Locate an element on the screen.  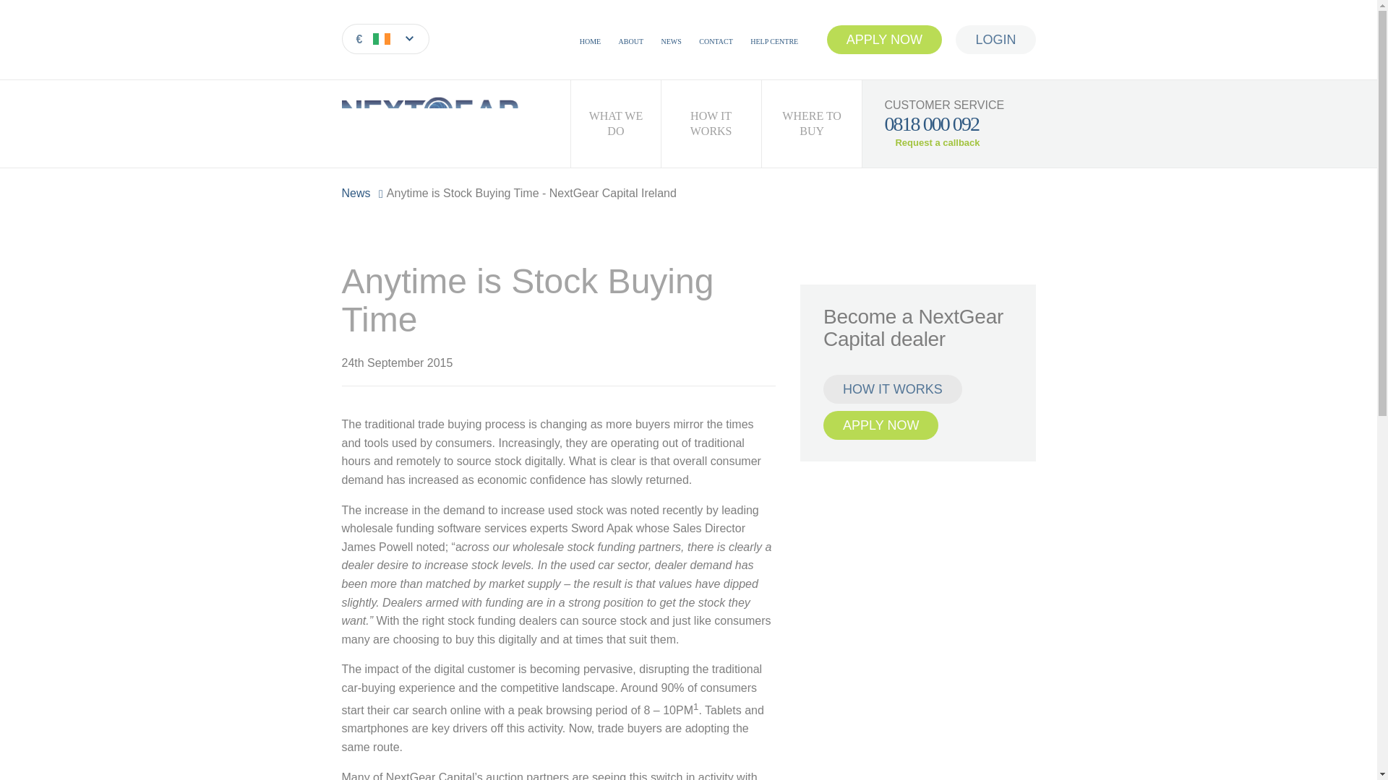
Request a callback is located at coordinates (932, 143).